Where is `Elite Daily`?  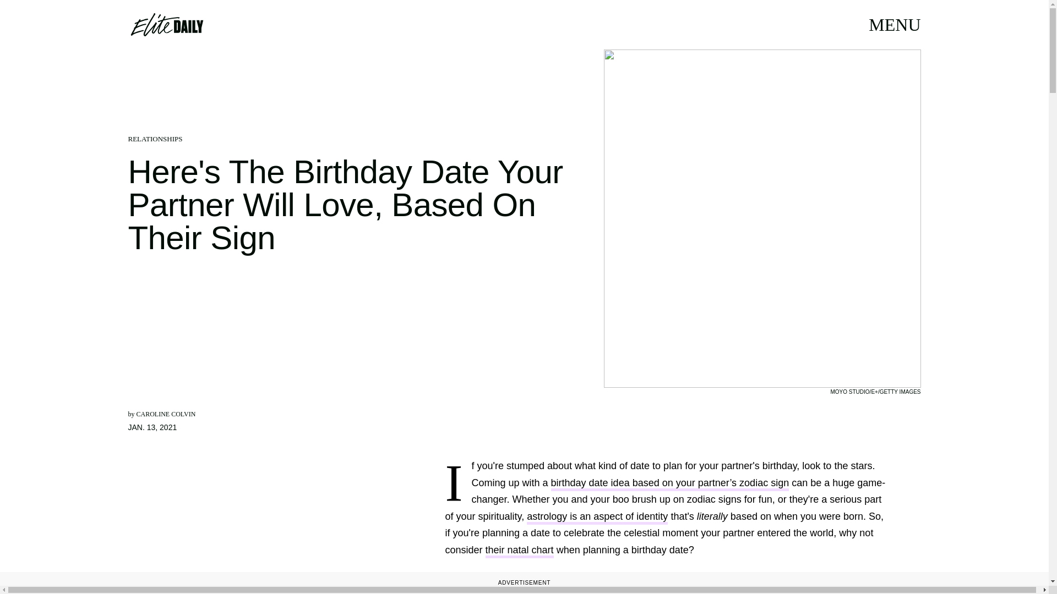
Elite Daily is located at coordinates (166, 24).